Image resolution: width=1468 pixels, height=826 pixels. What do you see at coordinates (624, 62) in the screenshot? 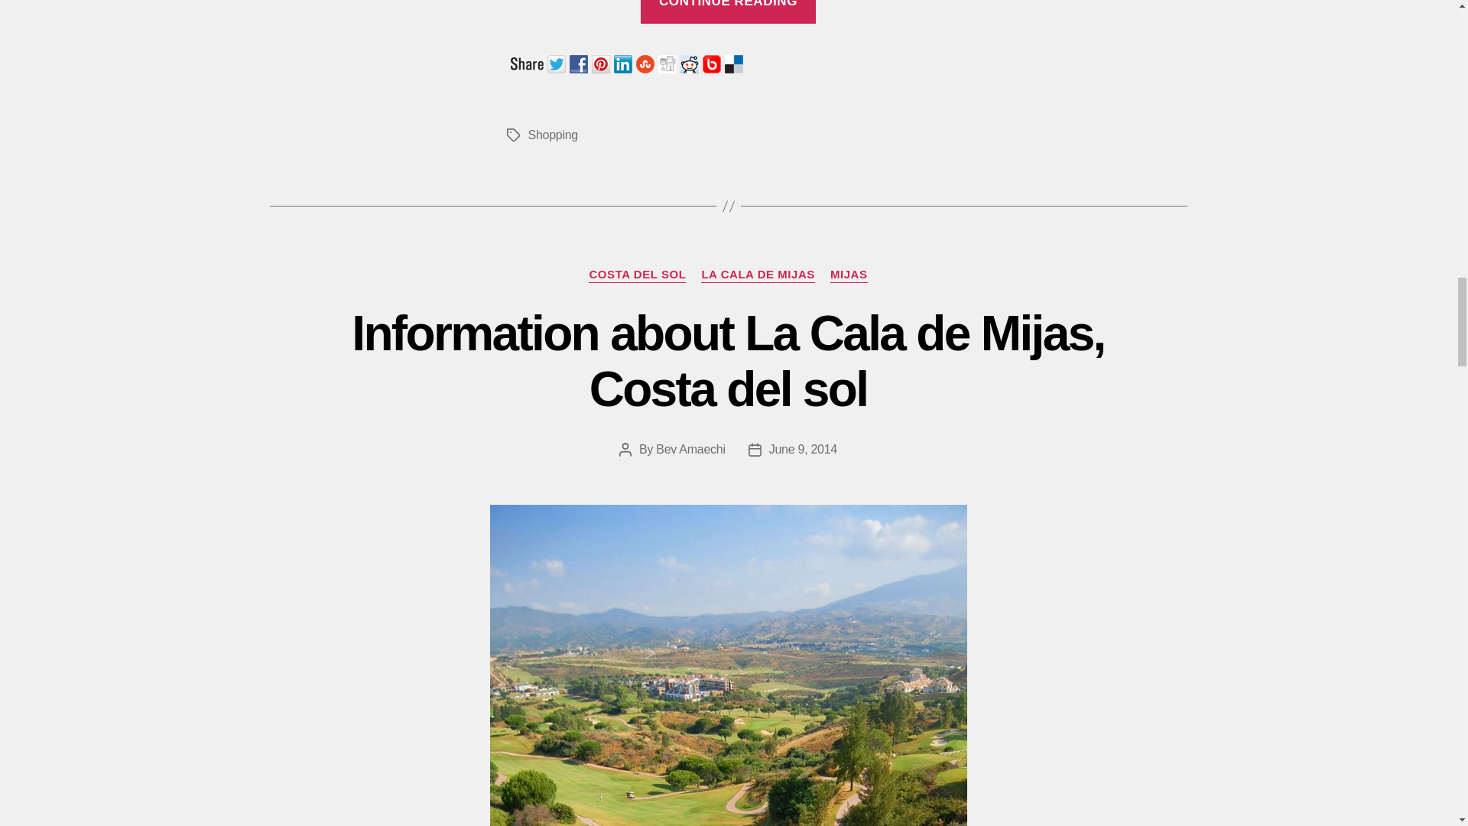
I see `Linkedin` at bounding box center [624, 62].